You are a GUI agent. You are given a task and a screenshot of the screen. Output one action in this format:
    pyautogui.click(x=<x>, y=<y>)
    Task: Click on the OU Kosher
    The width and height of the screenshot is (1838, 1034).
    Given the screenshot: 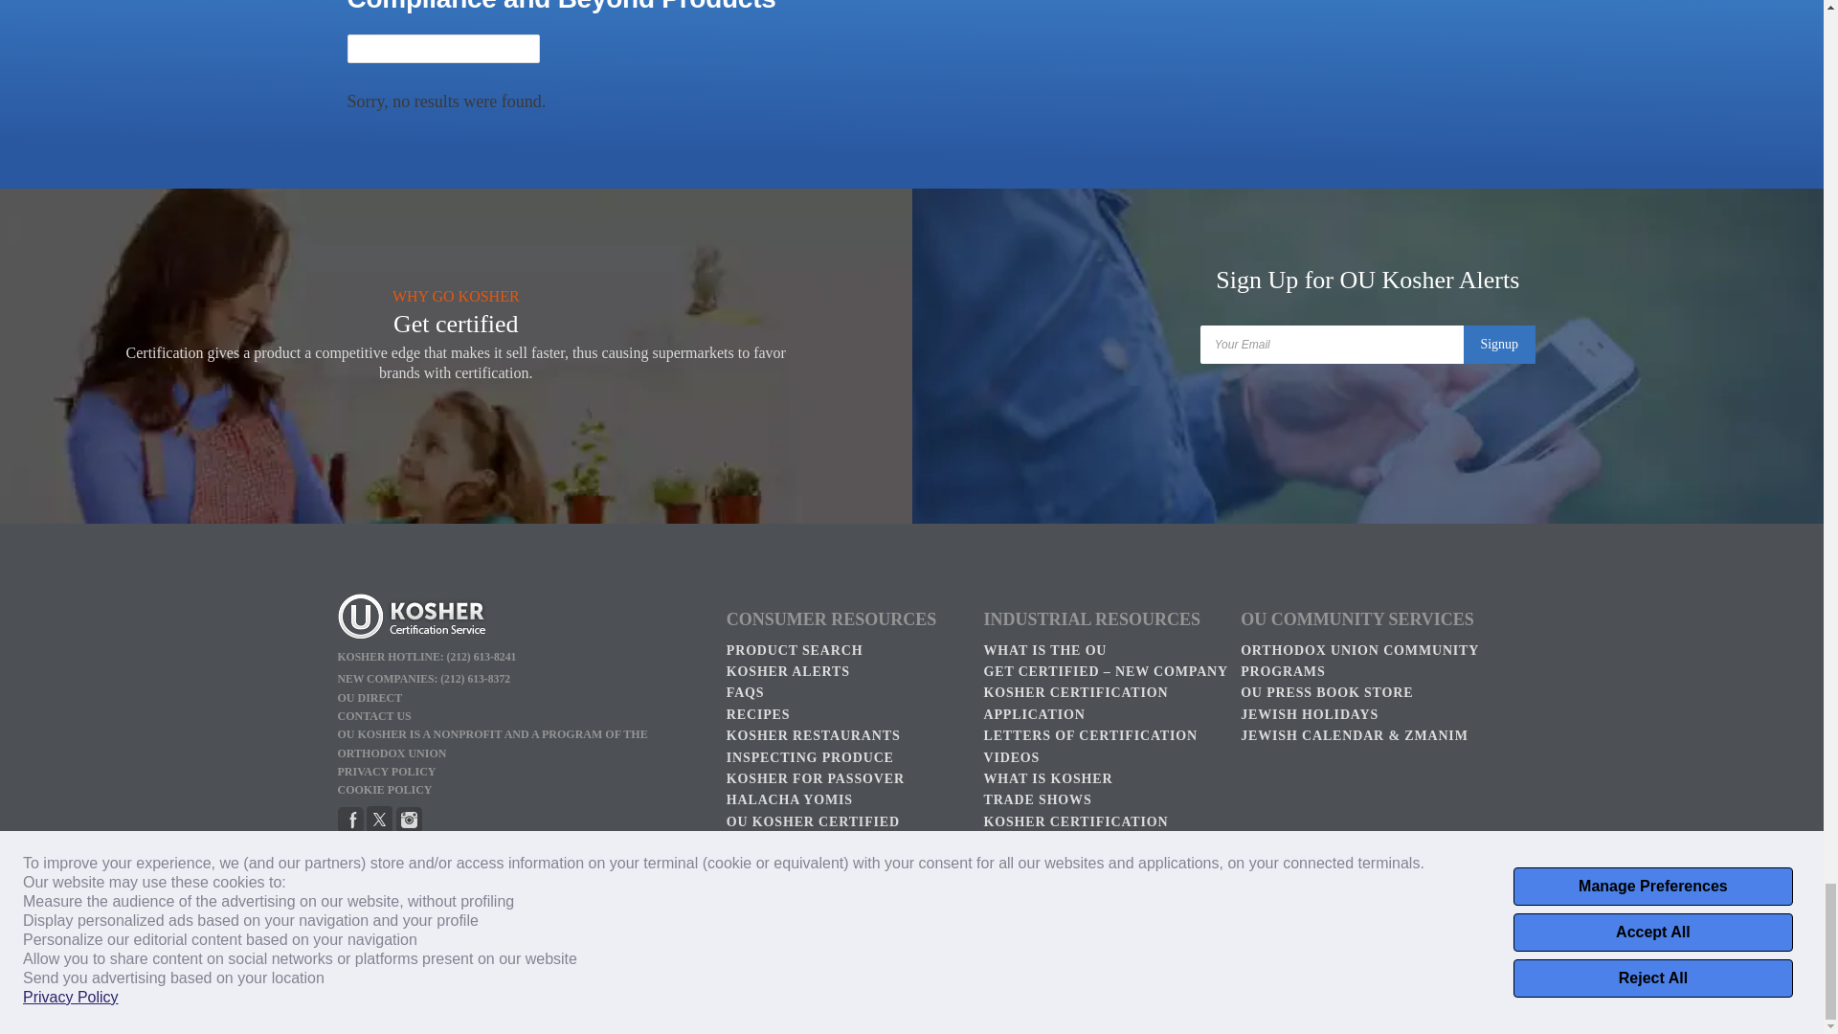 What is the action you would take?
    pyautogui.click(x=410, y=828)
    